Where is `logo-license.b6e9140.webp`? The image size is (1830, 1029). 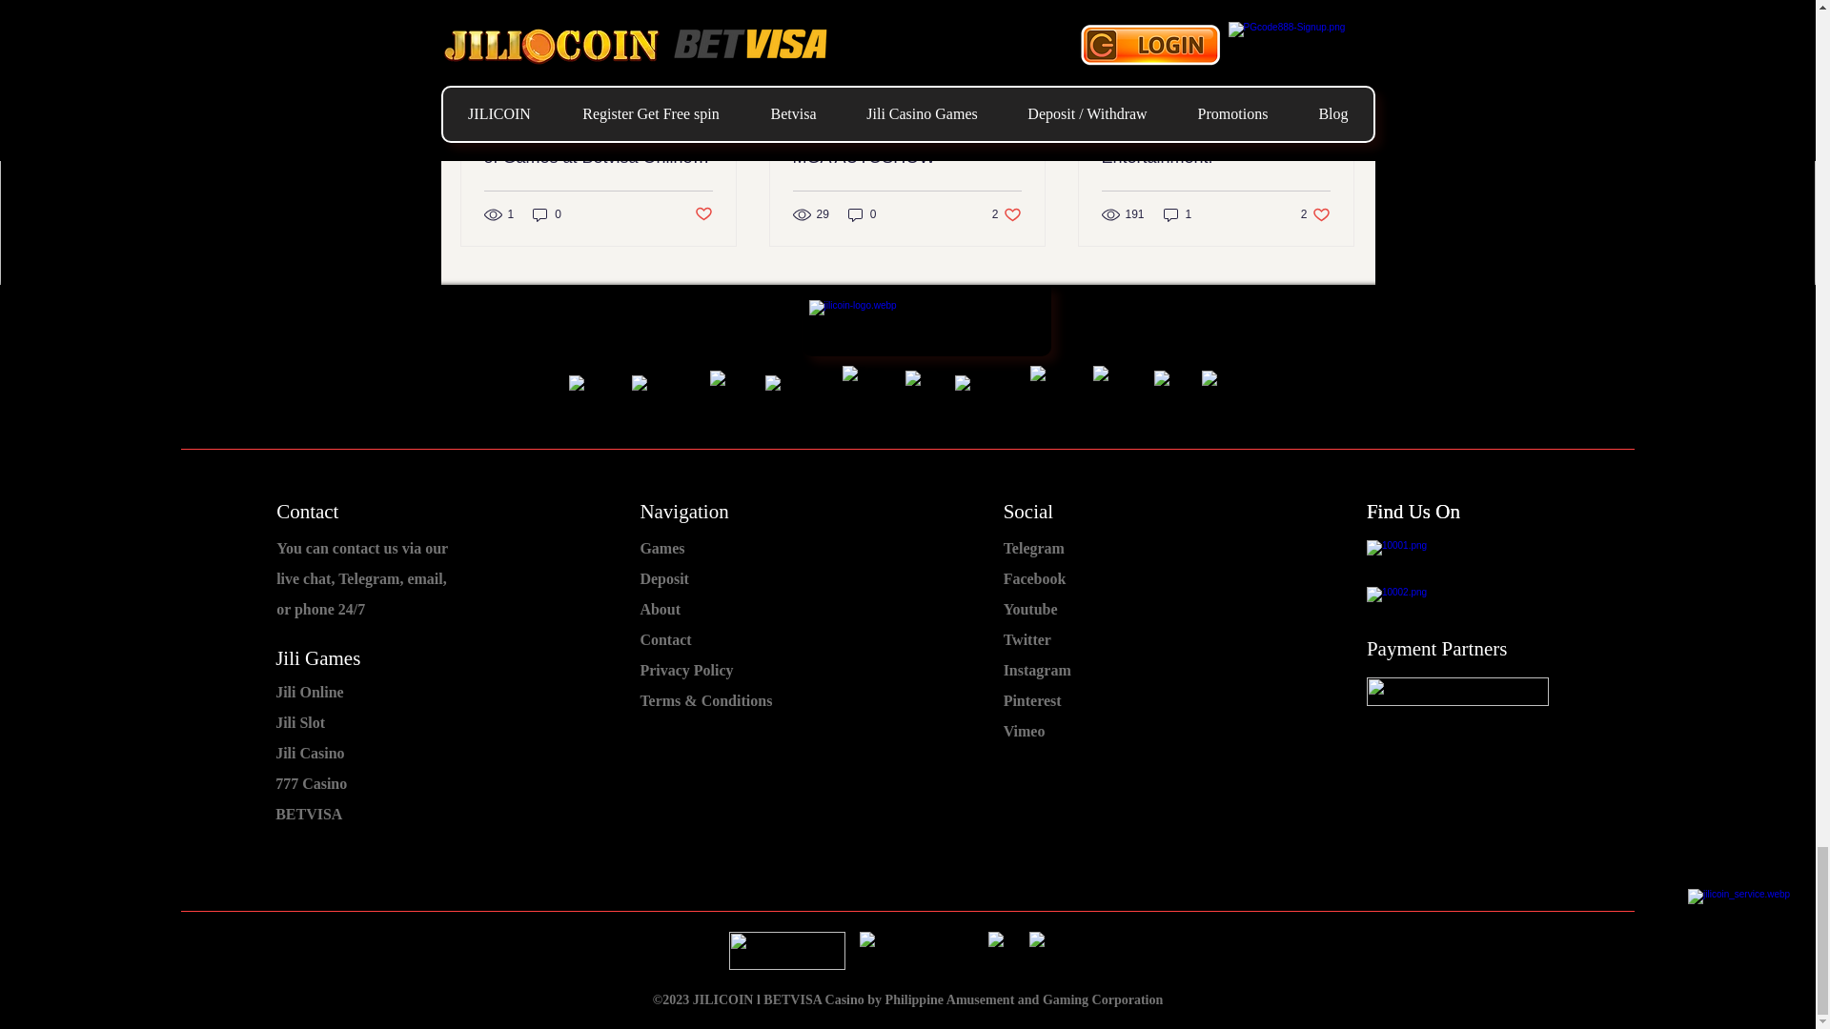
logo-license.b6e9140.webp is located at coordinates (318, 657).